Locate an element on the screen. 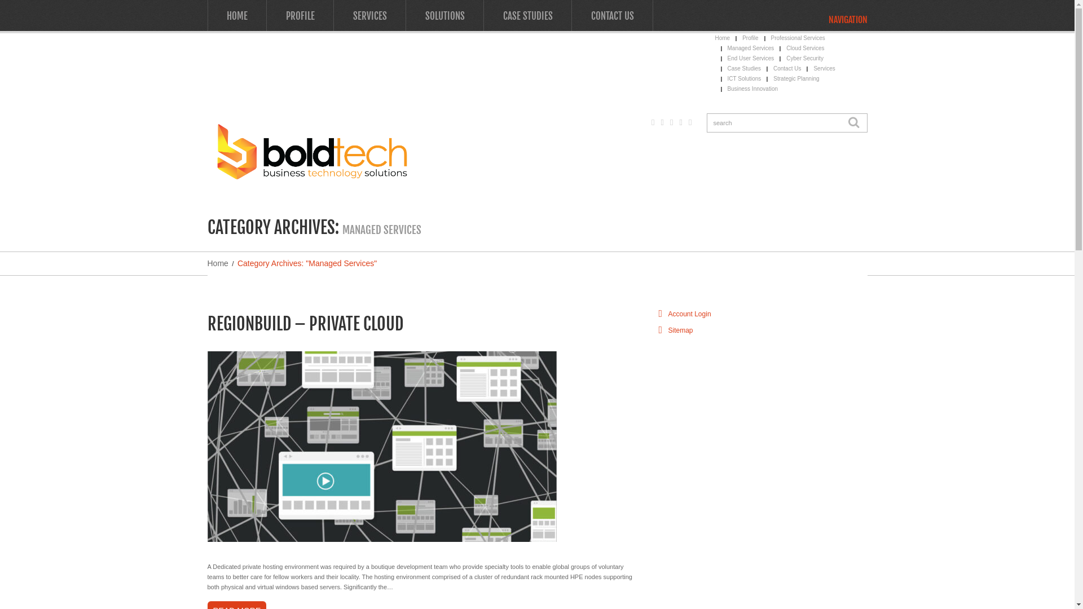 The image size is (1083, 609). Account Login is located at coordinates (689, 314).